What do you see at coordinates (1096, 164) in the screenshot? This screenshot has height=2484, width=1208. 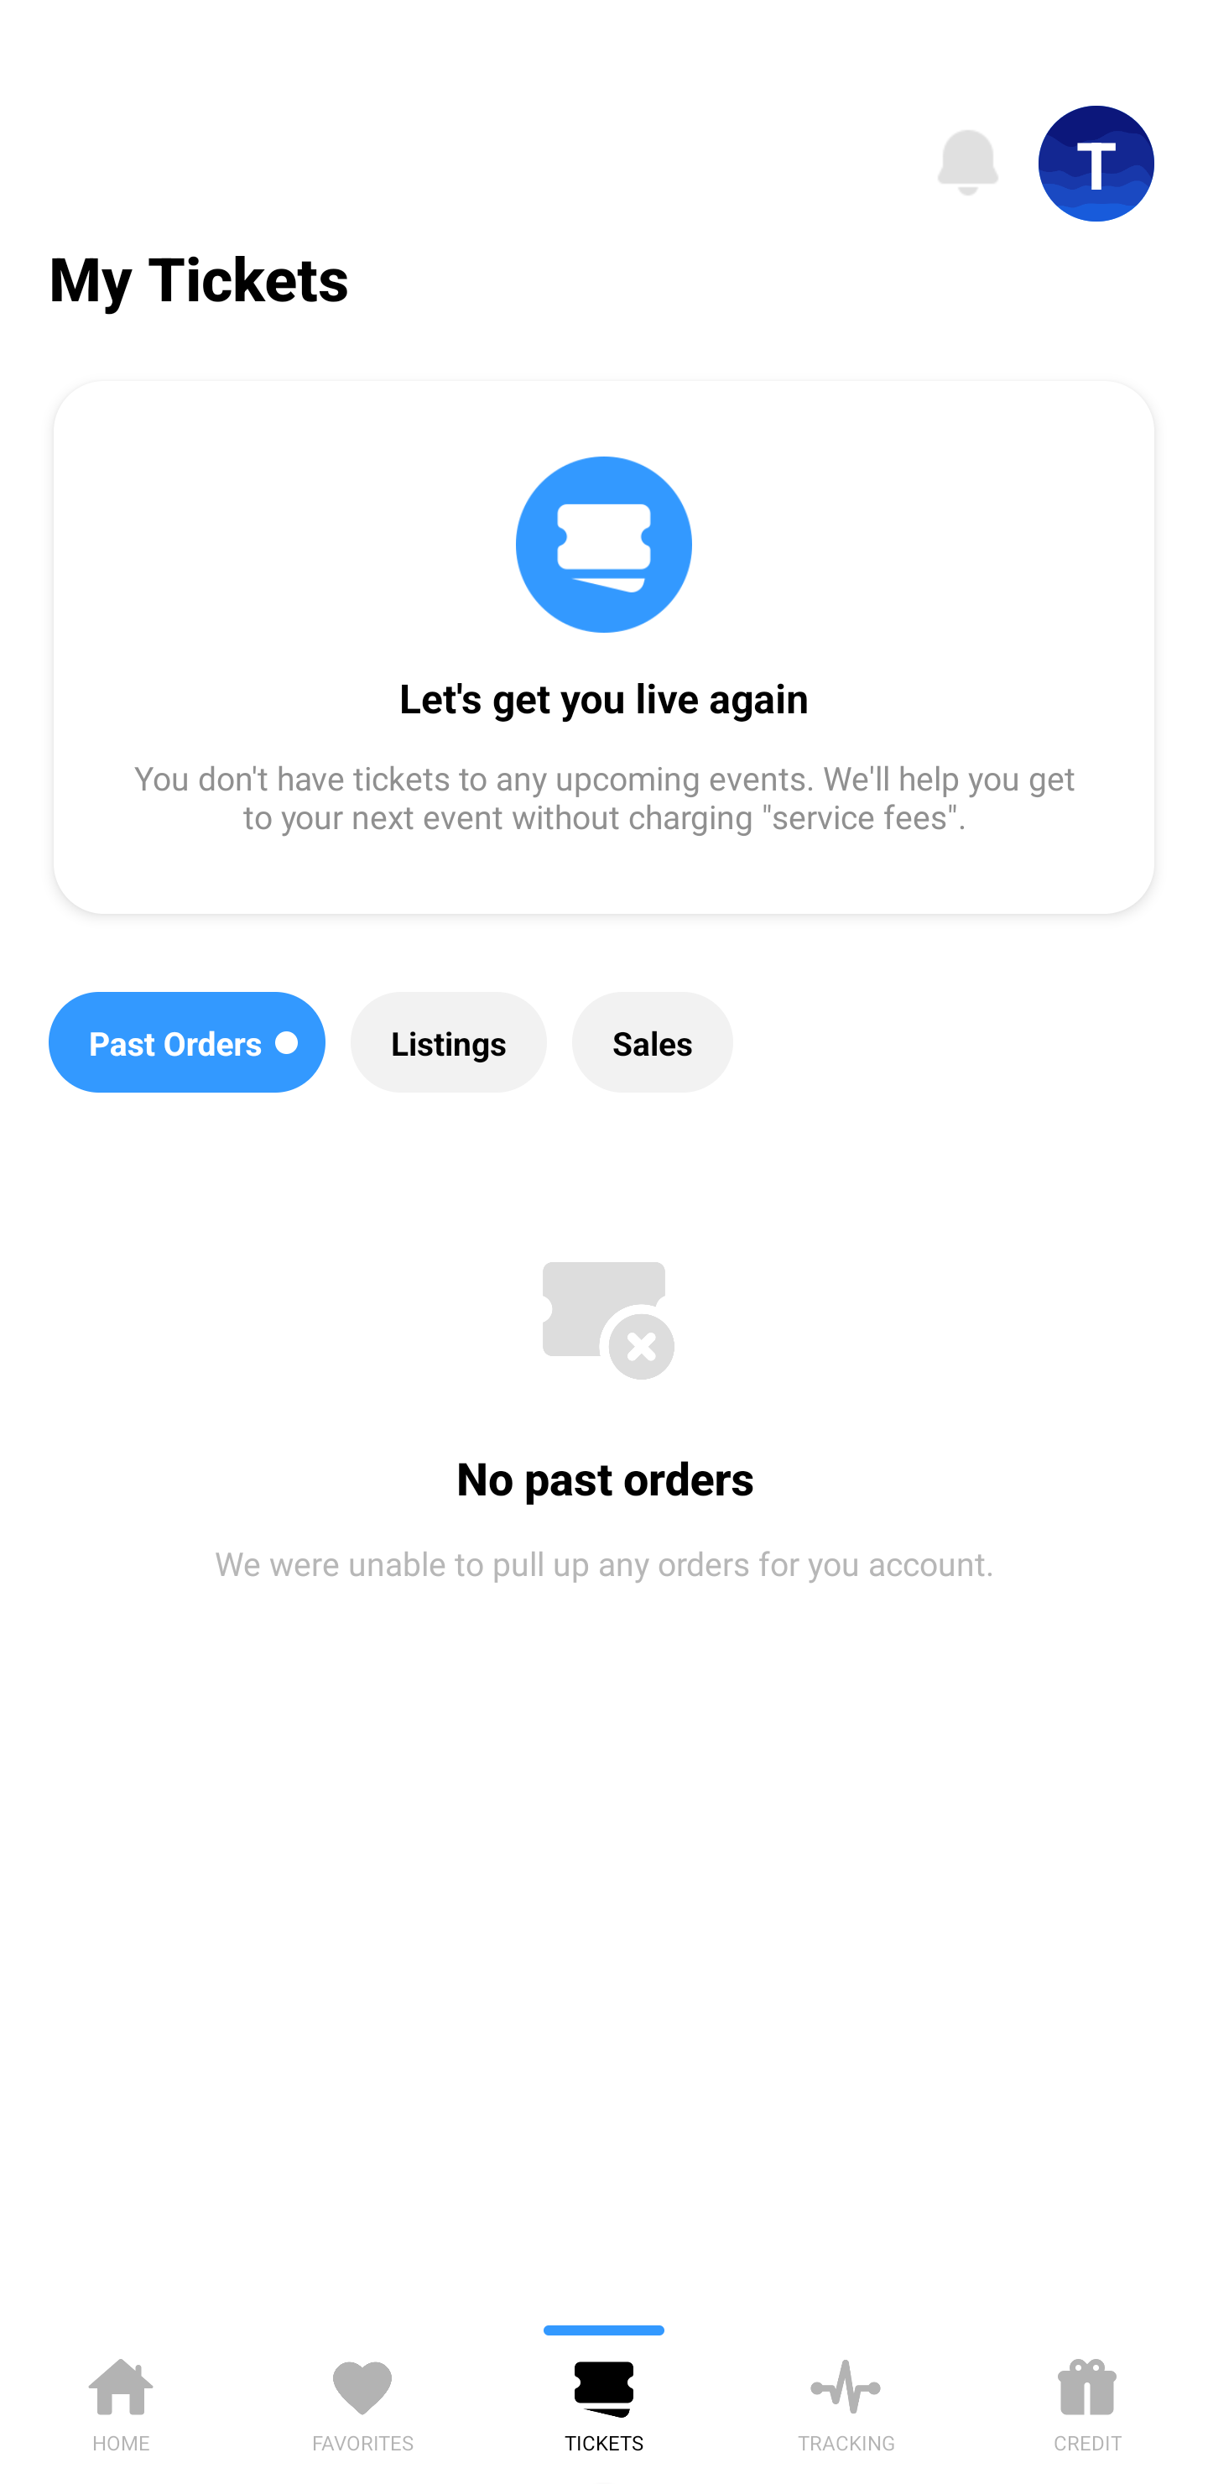 I see `T` at bounding box center [1096, 164].